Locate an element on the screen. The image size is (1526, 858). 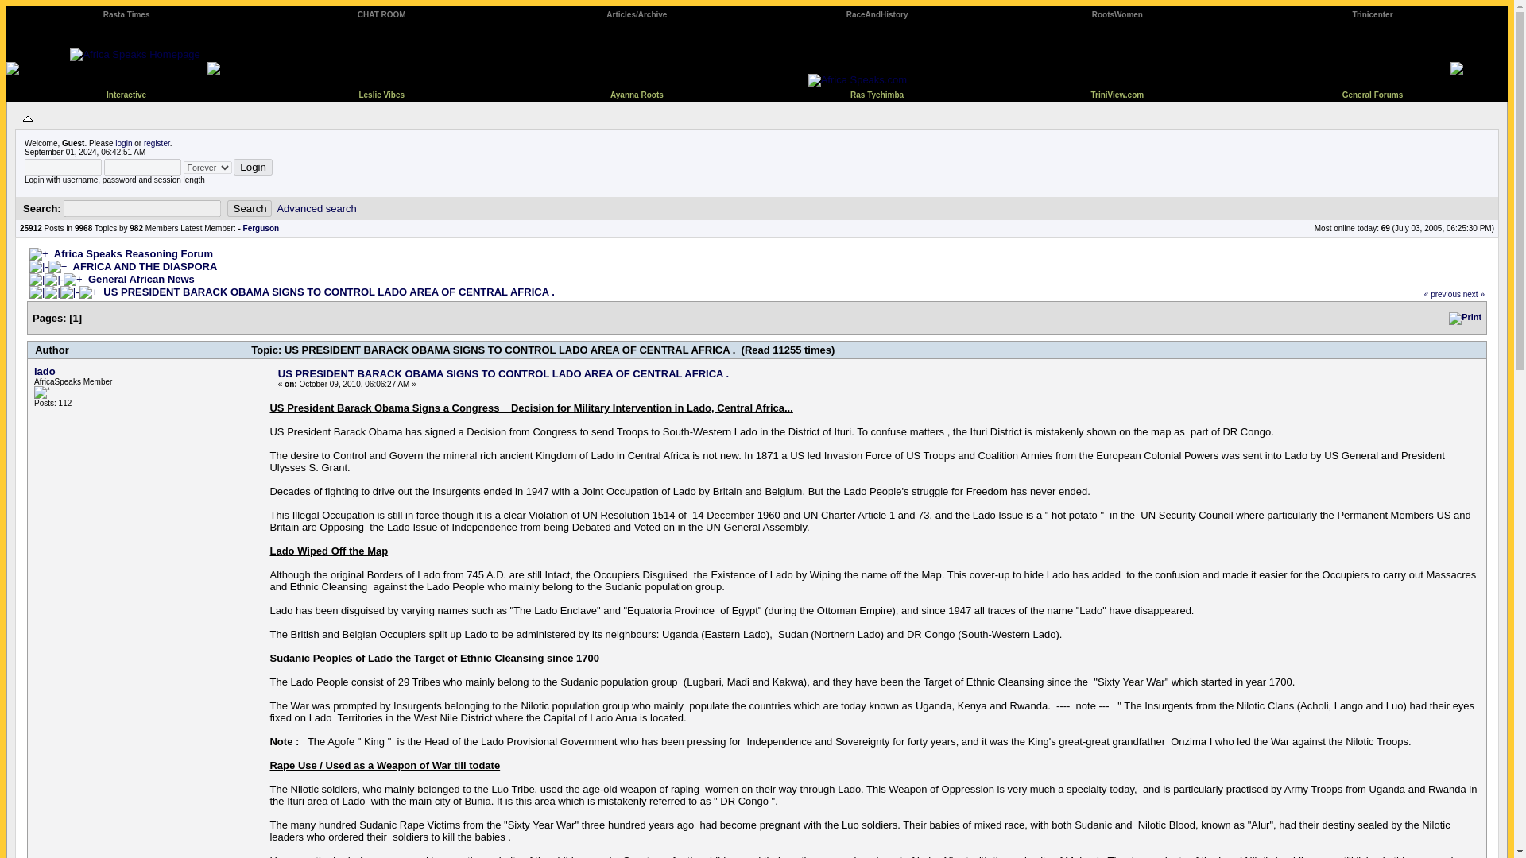
Ayanna Roots is located at coordinates (637, 94).